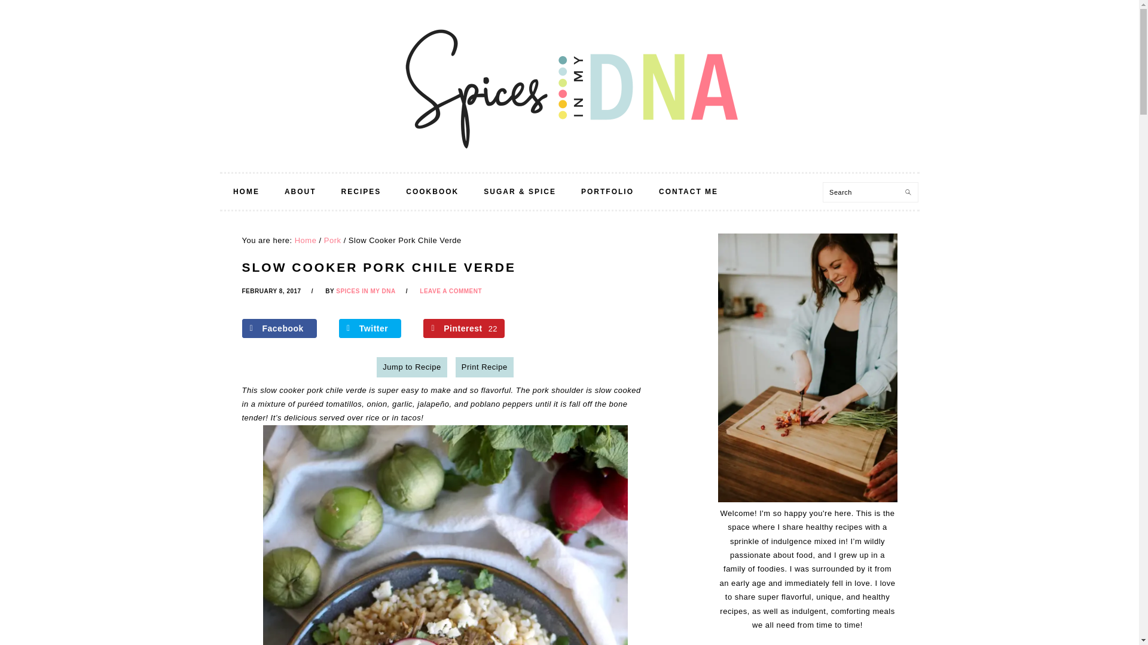 This screenshot has height=645, width=1148. Describe the element at coordinates (451, 290) in the screenshot. I see `LEAVE A COMMENT` at that location.